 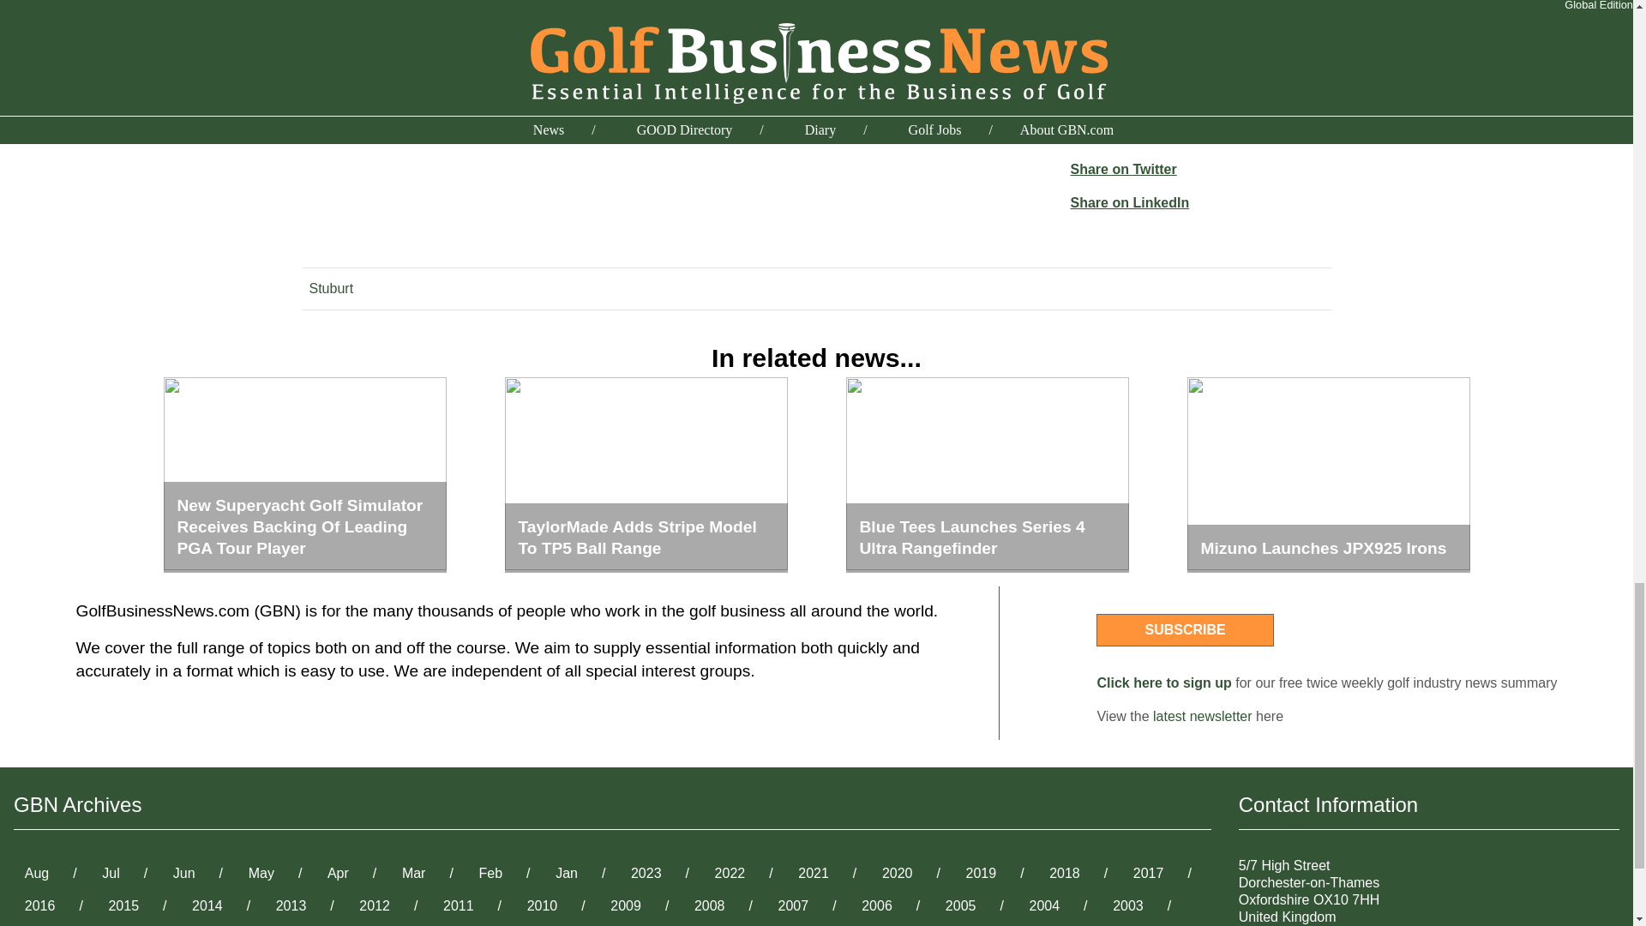 What do you see at coordinates (1328, 475) in the screenshot?
I see `Mizuno Launches JPX925 Irons` at bounding box center [1328, 475].